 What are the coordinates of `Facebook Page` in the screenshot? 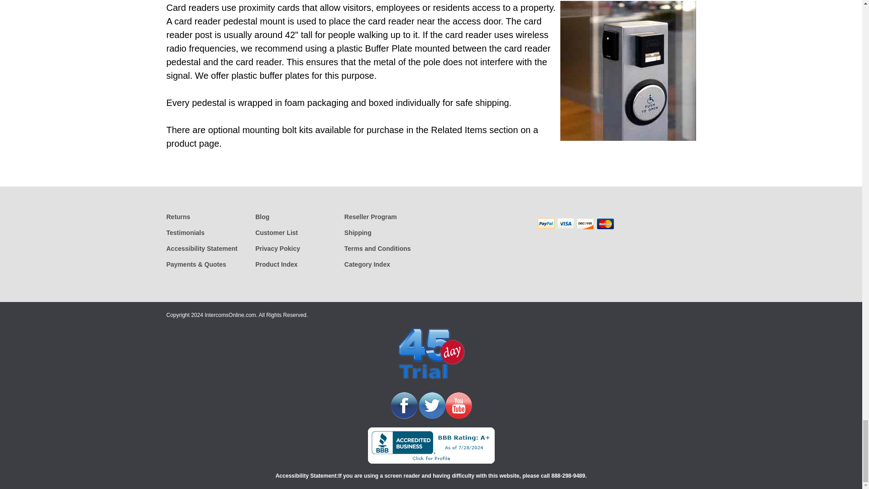 It's located at (404, 405).